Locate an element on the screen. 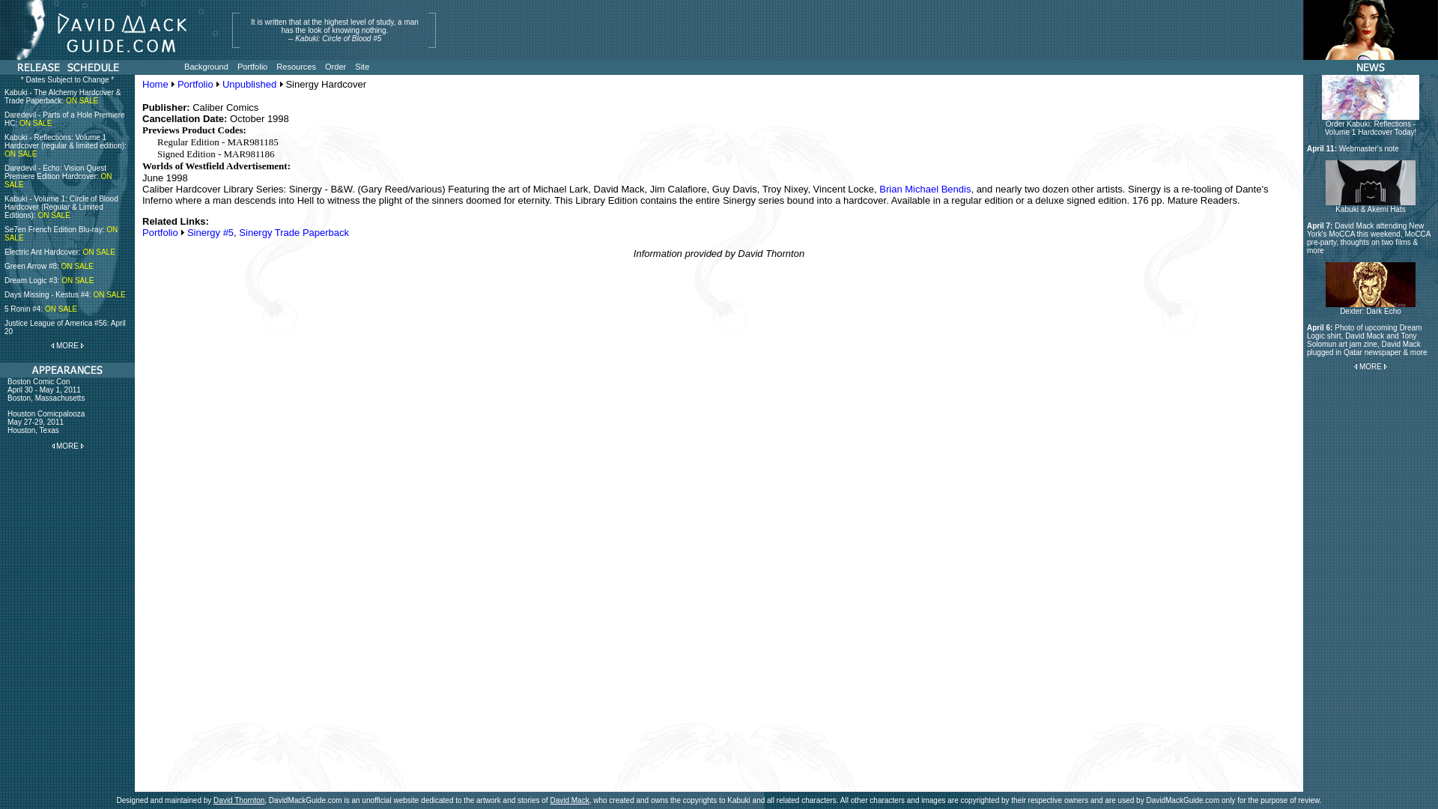 The width and height of the screenshot is (1438, 809). Webmaster's note is located at coordinates (160, 232).